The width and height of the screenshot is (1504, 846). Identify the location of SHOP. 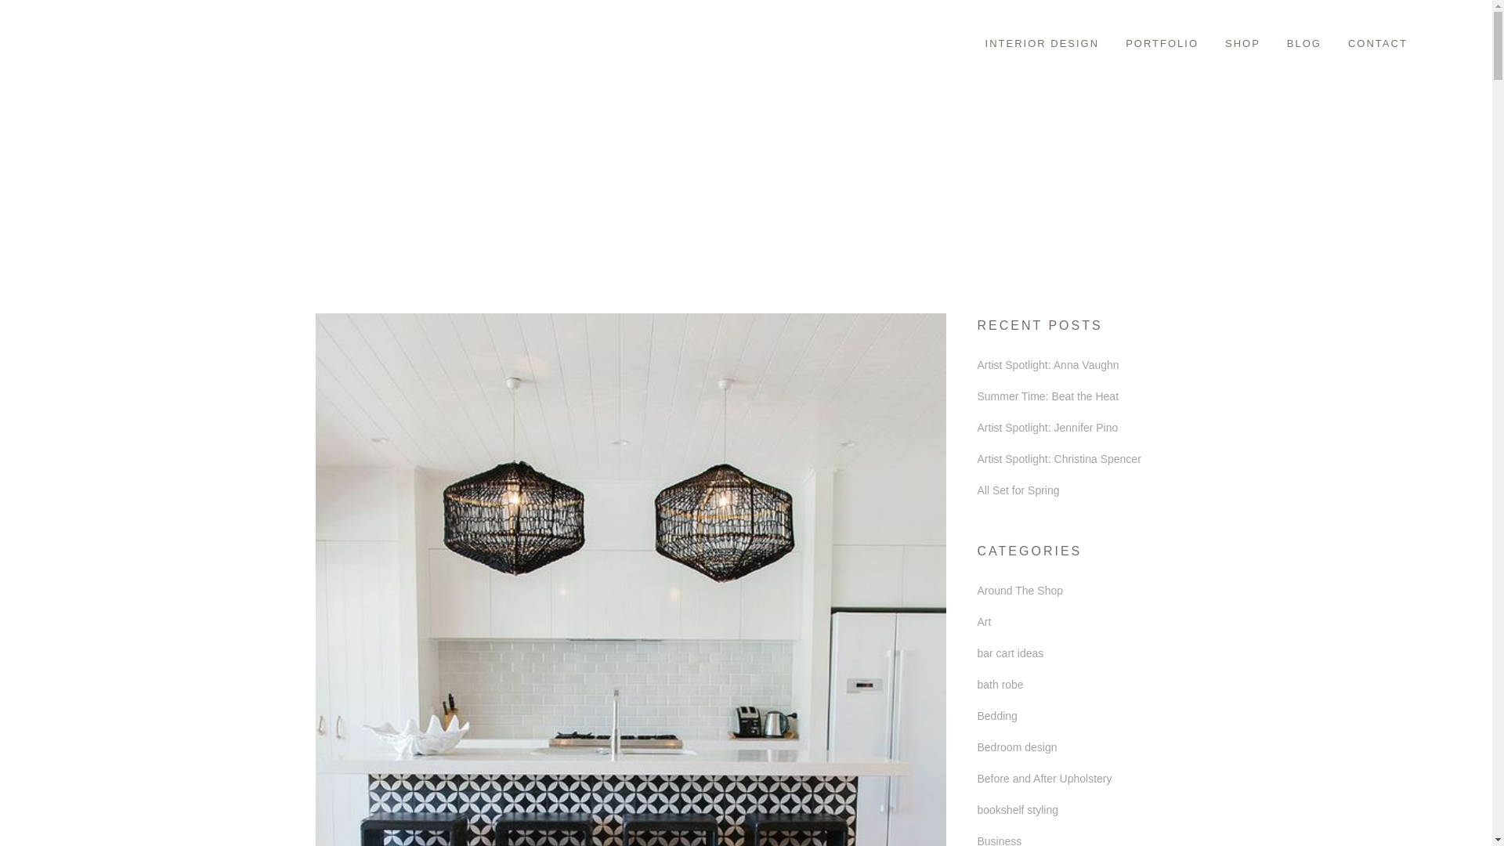
(1242, 43).